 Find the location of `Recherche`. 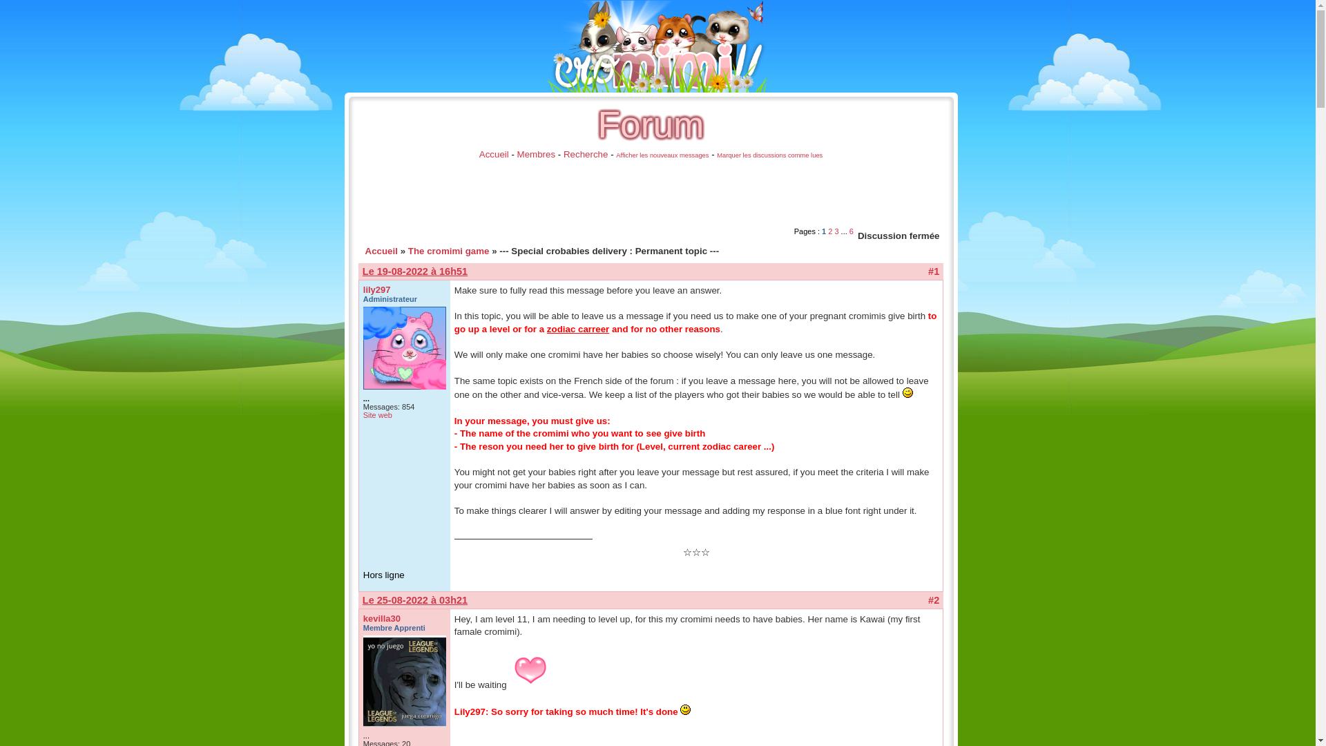

Recherche is located at coordinates (586, 155).